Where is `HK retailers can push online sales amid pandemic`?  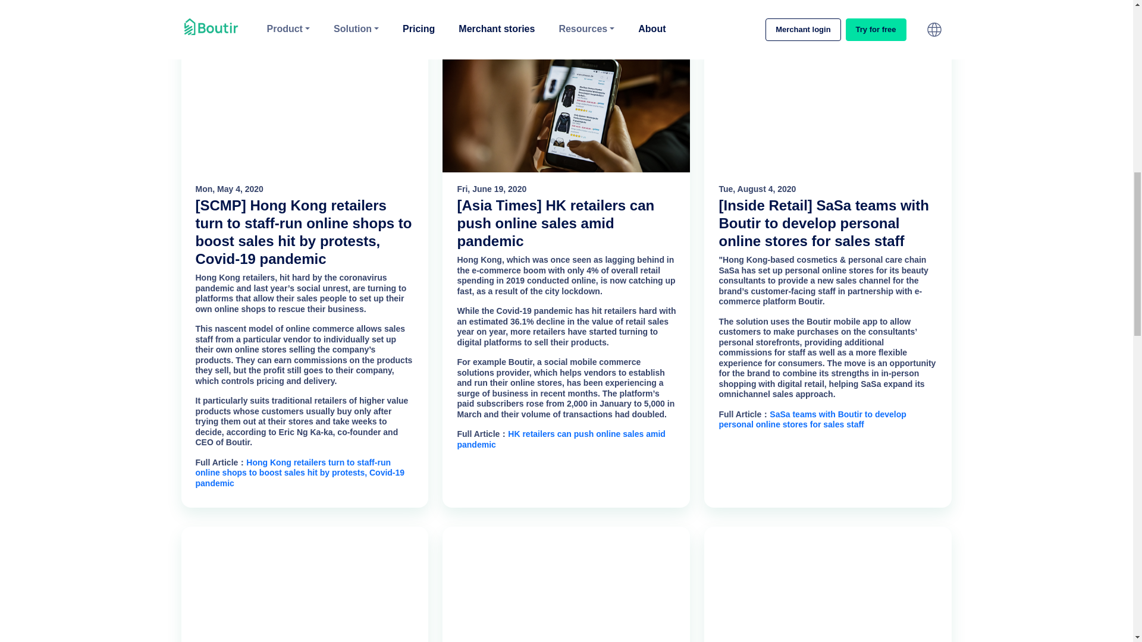
HK retailers can push online sales amid pandemic is located at coordinates (560, 439).